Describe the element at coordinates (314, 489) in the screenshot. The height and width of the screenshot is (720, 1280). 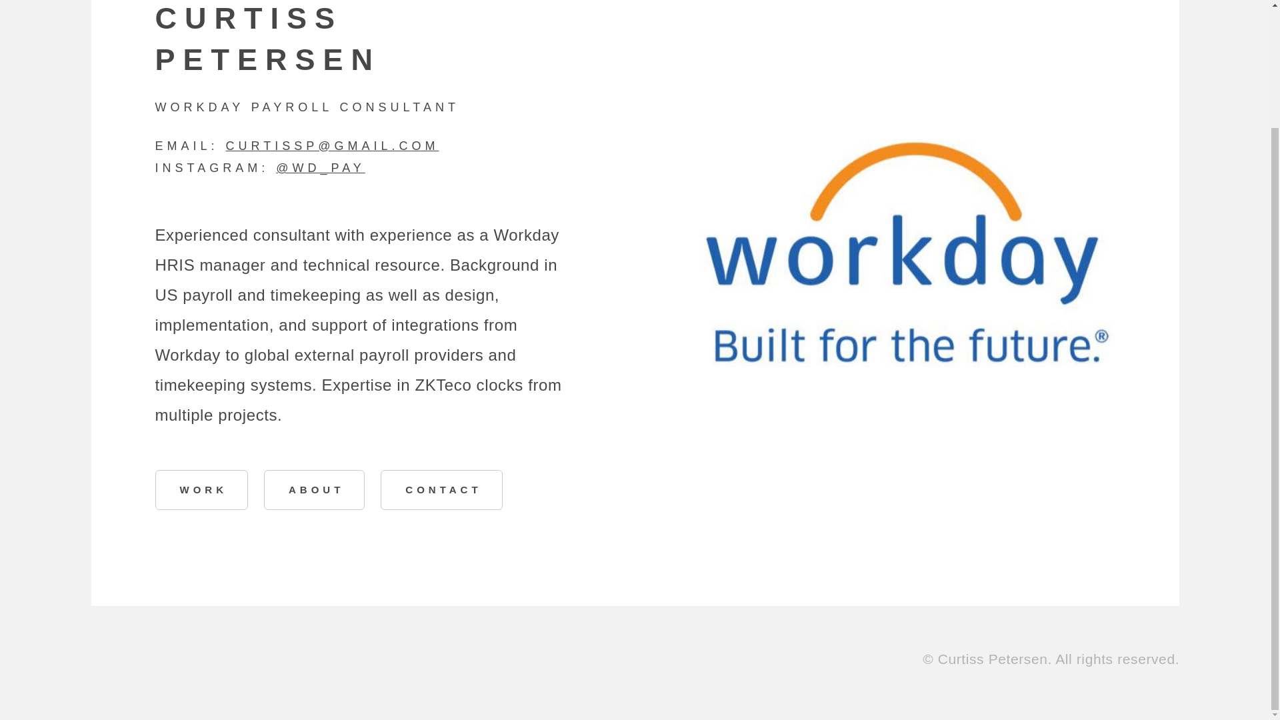
I see `ABOUT` at that location.